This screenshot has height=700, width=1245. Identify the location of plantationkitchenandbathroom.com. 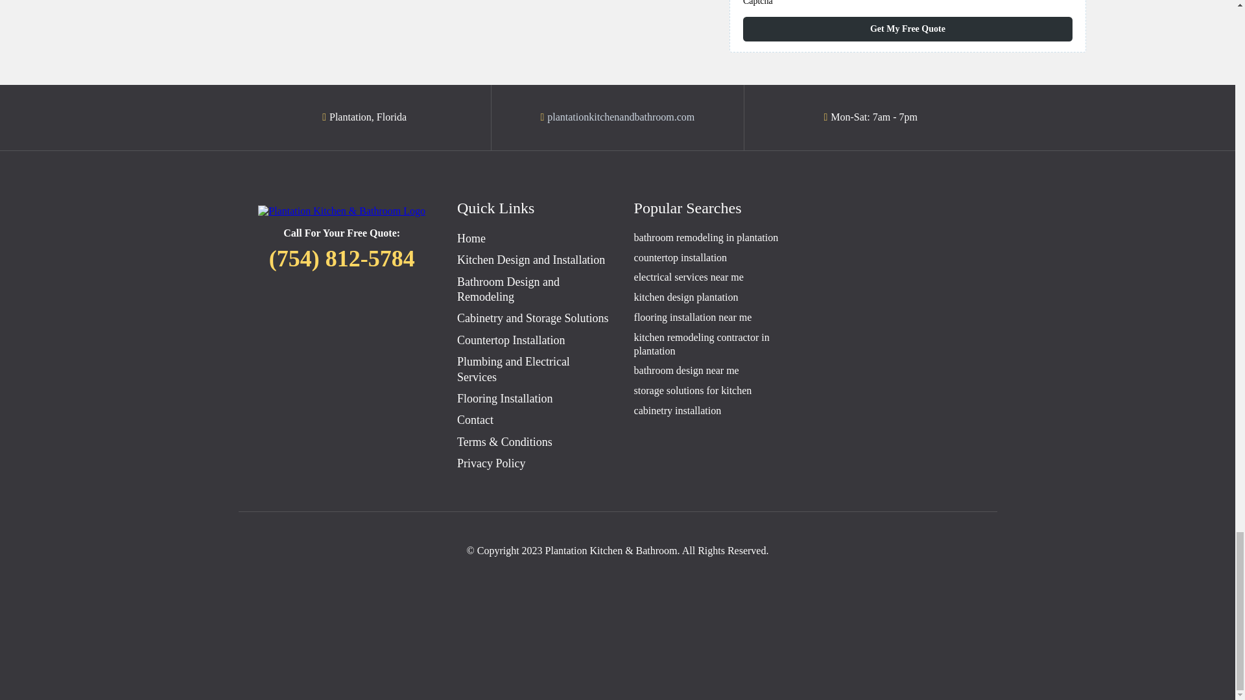
(621, 117).